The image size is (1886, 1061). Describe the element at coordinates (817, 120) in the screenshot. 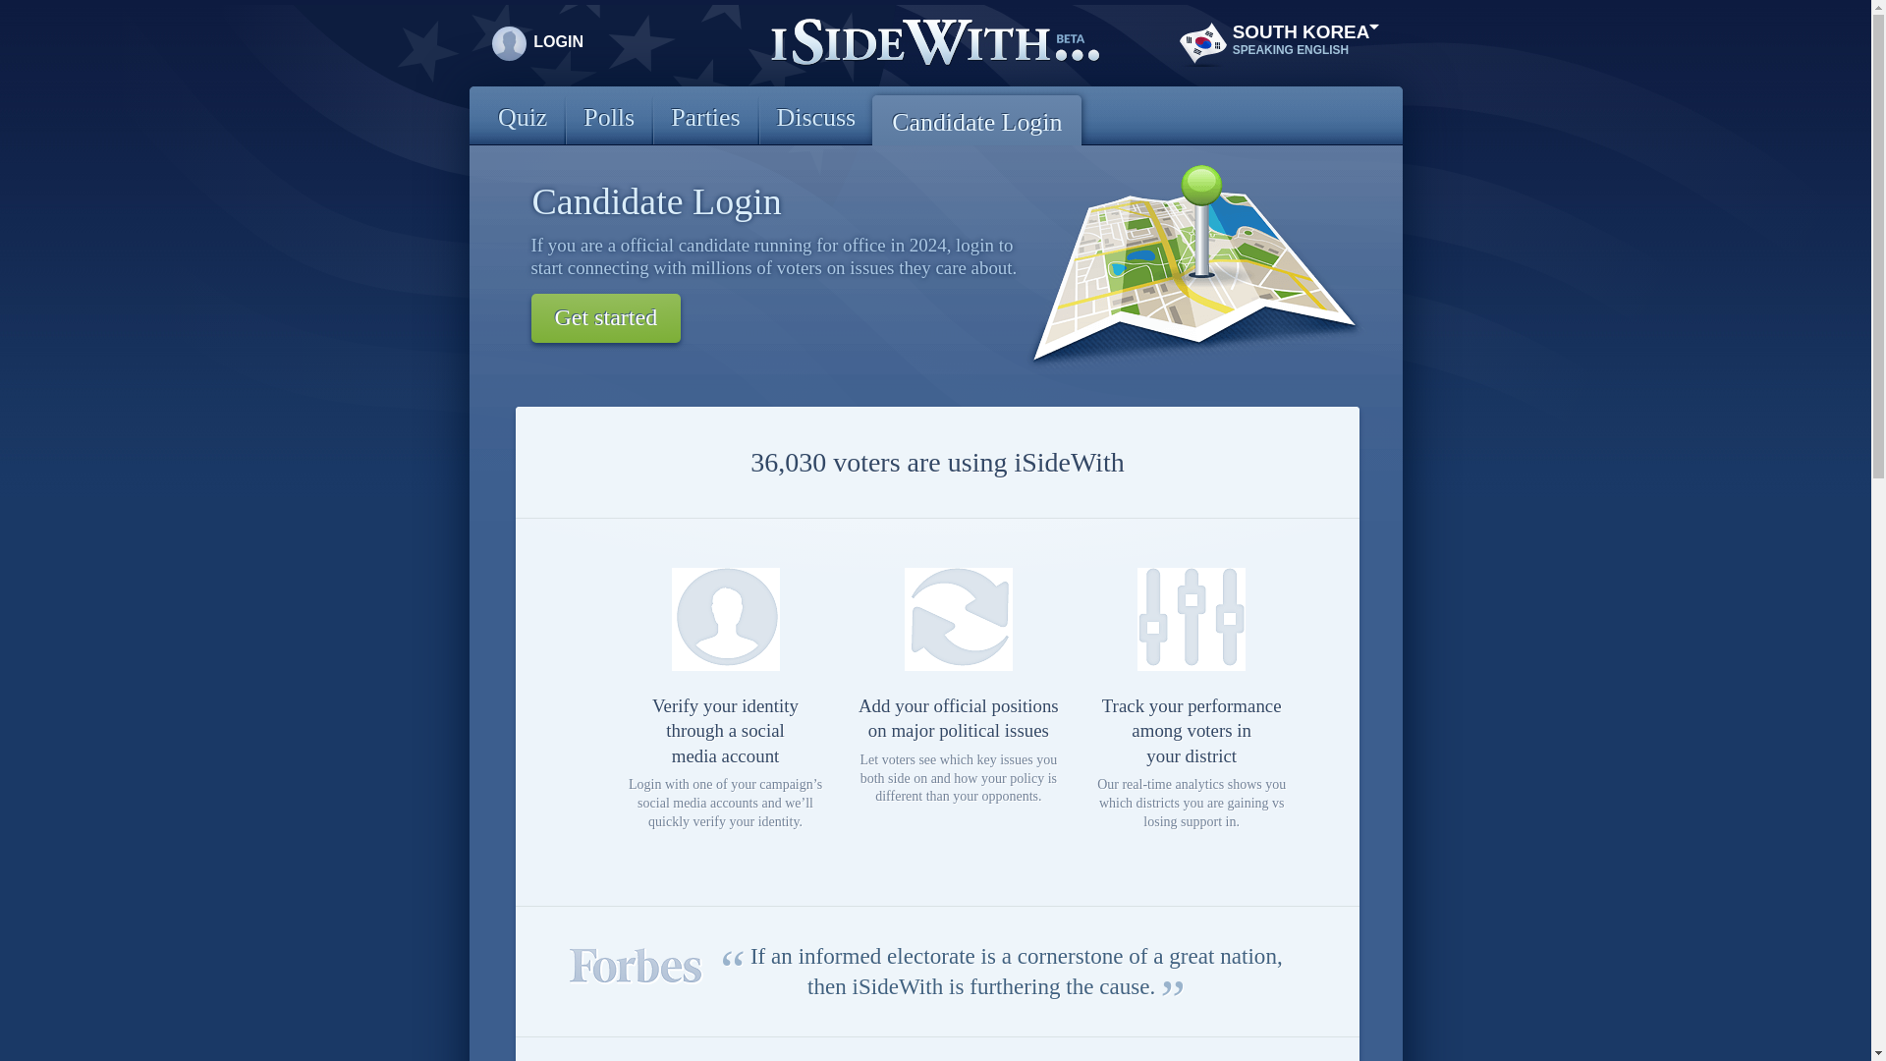

I see `Discuss` at that location.